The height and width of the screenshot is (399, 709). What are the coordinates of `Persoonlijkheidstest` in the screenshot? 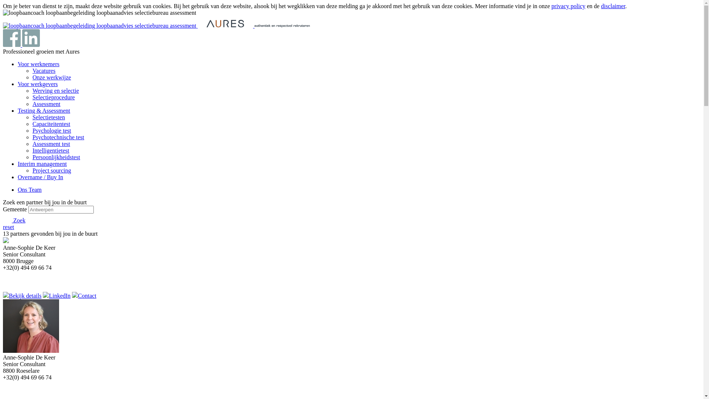 It's located at (56, 157).